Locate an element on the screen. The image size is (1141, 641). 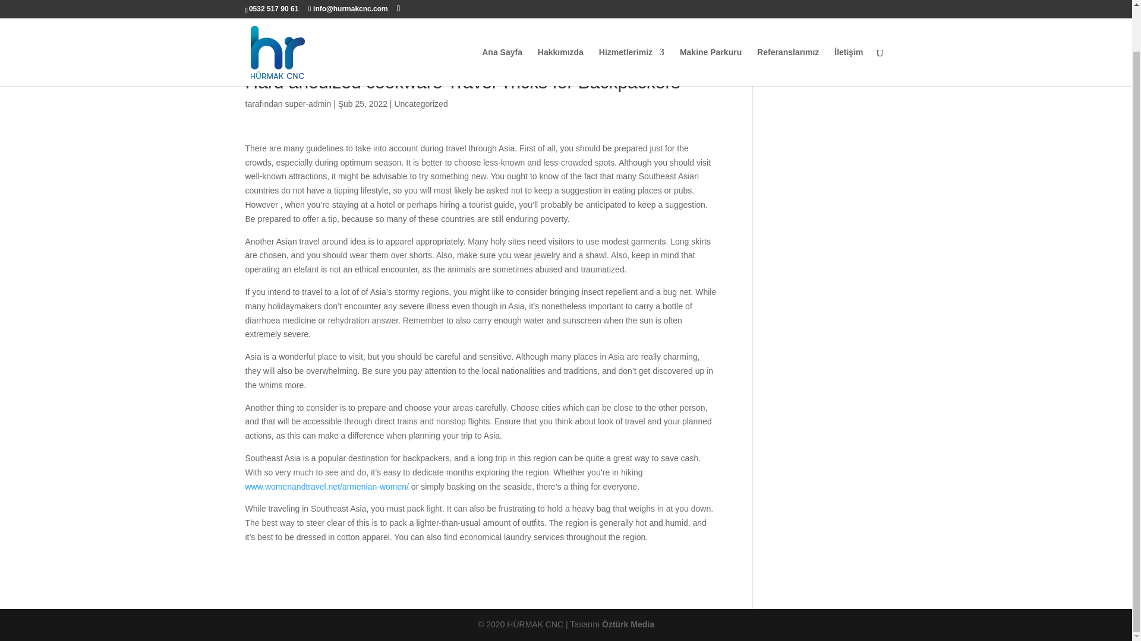
Makine Parkuru is located at coordinates (711, 20).